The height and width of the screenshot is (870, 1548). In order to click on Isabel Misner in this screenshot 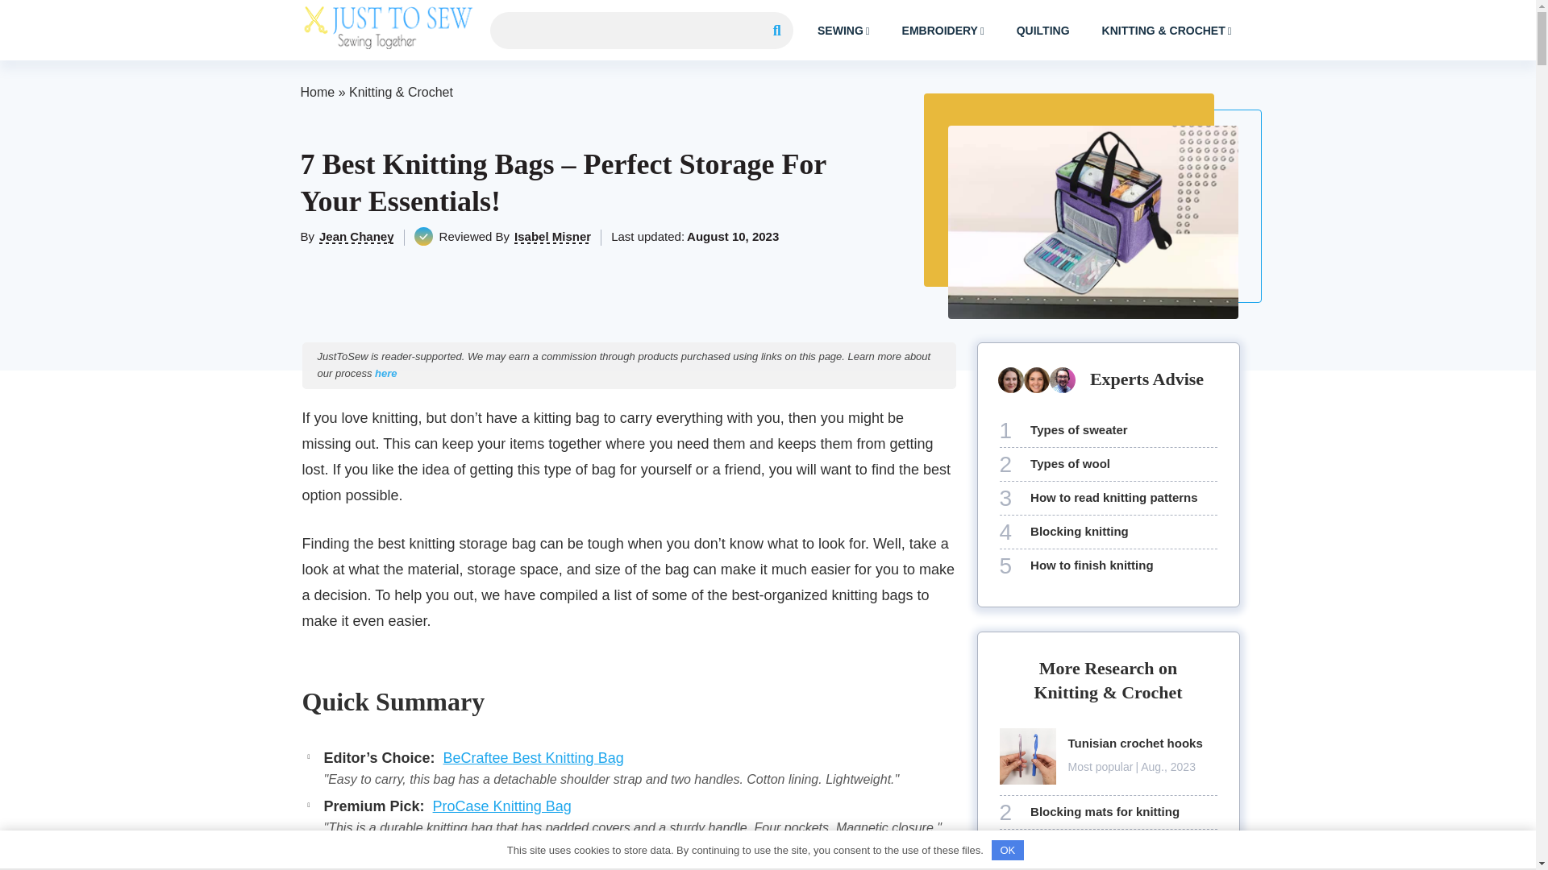, I will do `click(552, 237)`.